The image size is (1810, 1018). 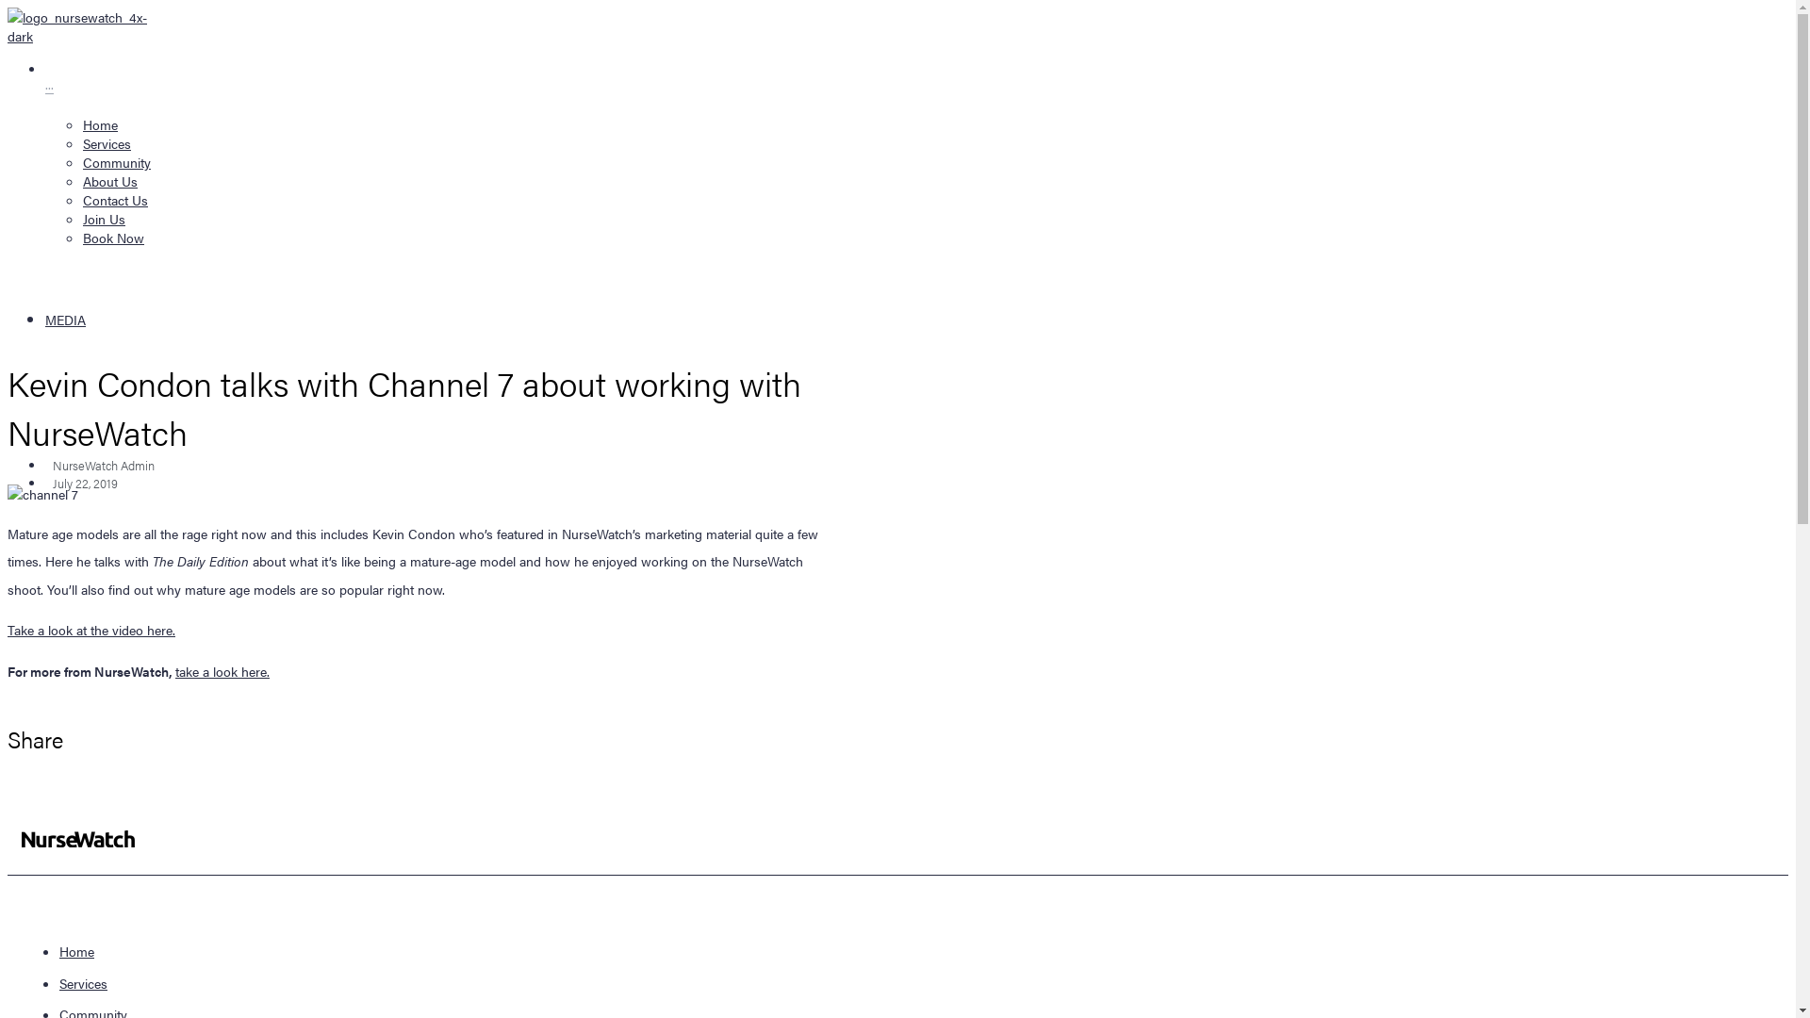 I want to click on MEDIA, so click(x=66, y=320).